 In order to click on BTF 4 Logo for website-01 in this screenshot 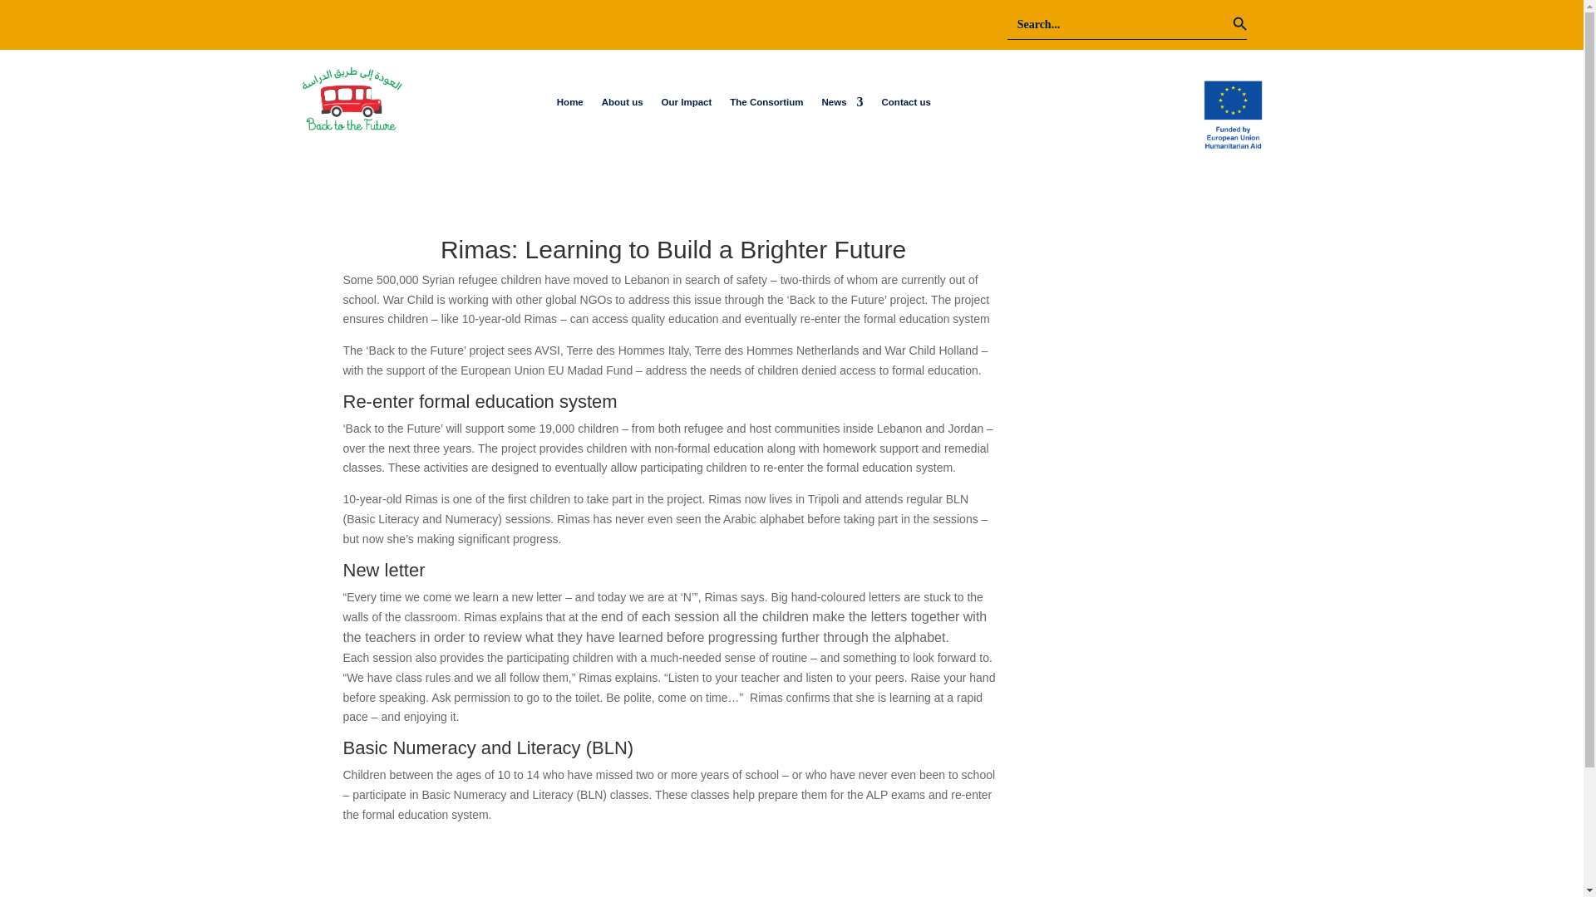, I will do `click(350, 98)`.